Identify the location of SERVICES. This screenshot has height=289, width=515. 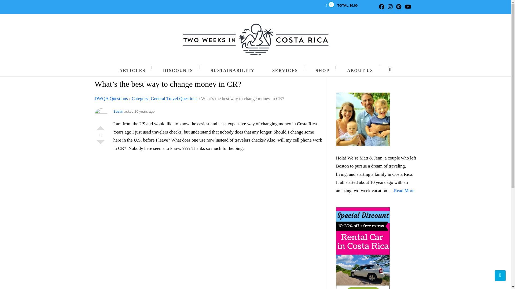
(285, 70).